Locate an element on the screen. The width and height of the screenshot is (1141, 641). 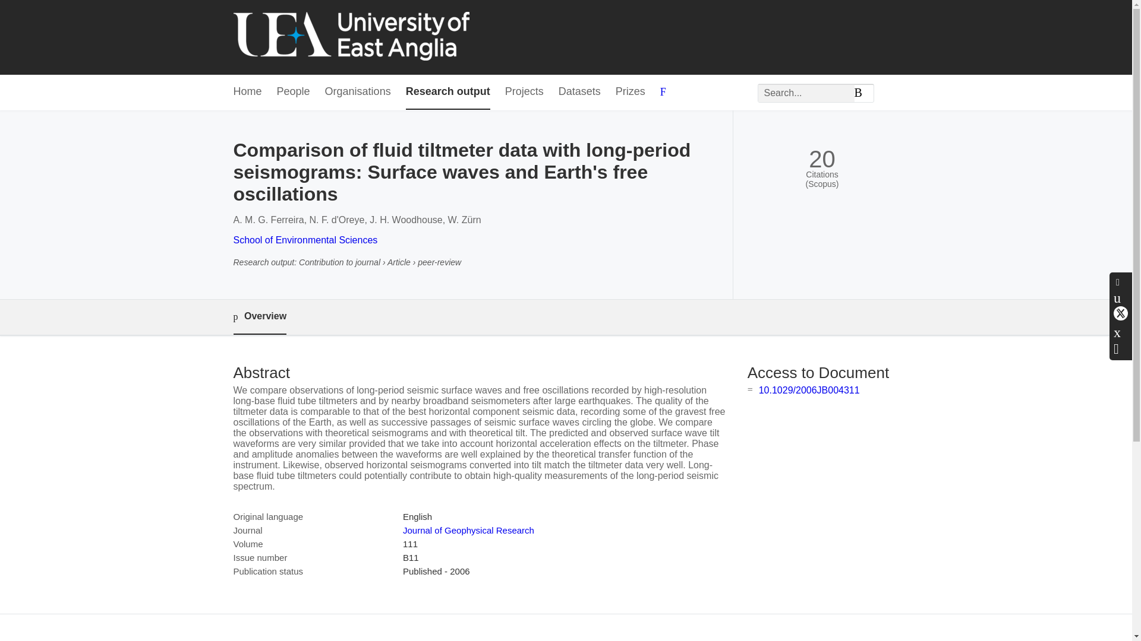
Journal of Geophysical Research is located at coordinates (468, 529).